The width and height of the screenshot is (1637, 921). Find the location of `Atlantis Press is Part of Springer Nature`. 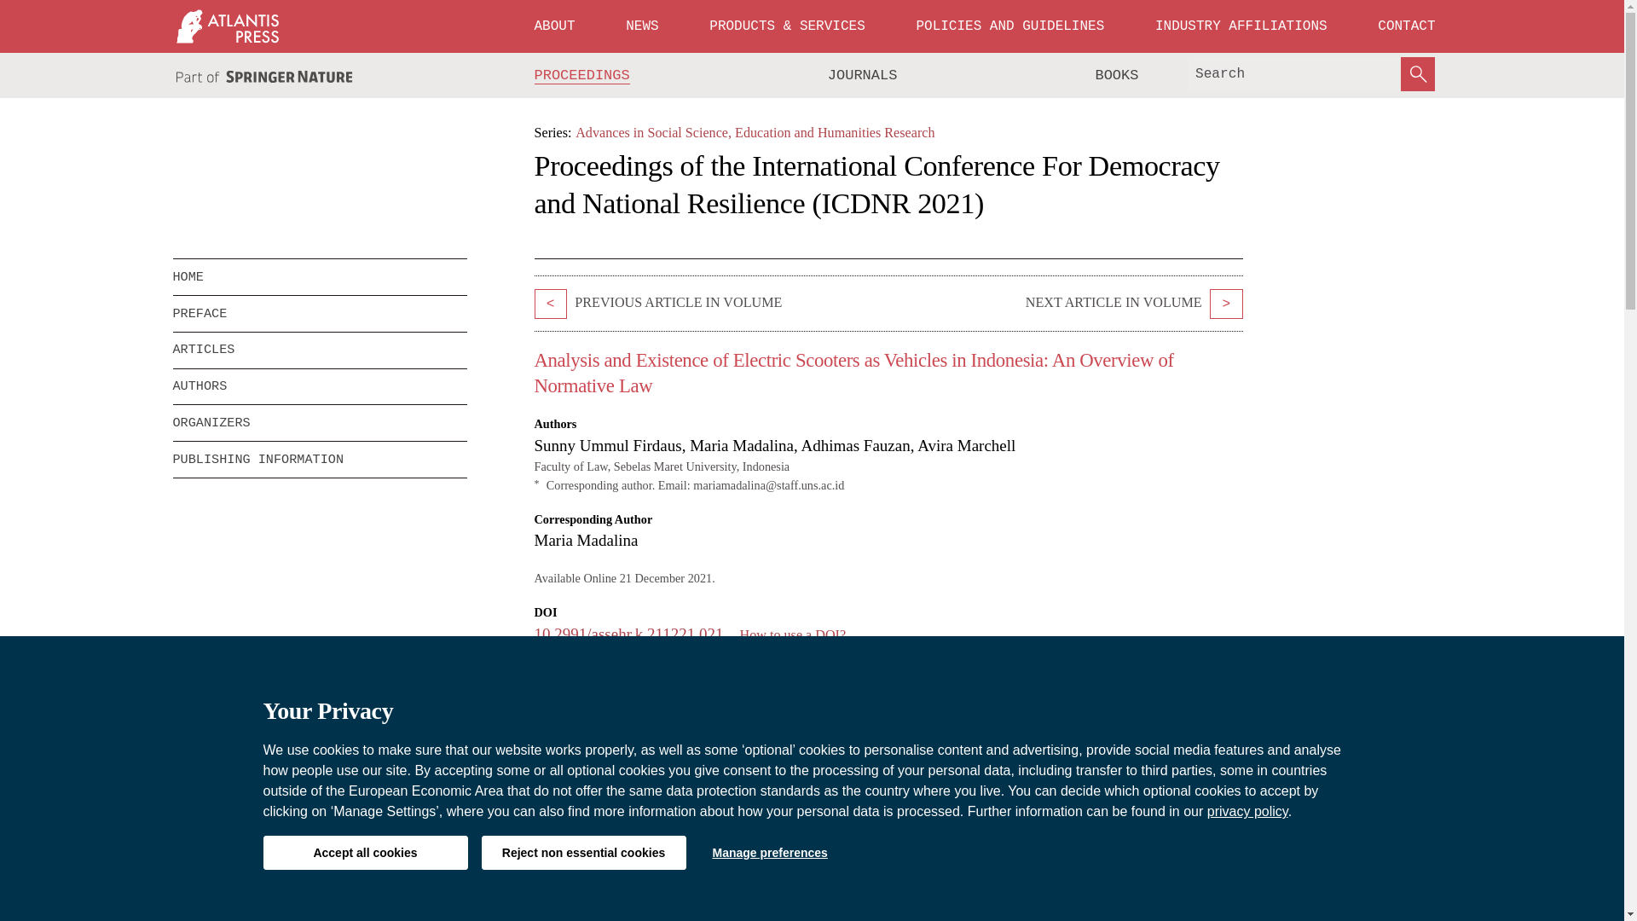

Atlantis Press is Part of Springer Nature is located at coordinates (264, 77).